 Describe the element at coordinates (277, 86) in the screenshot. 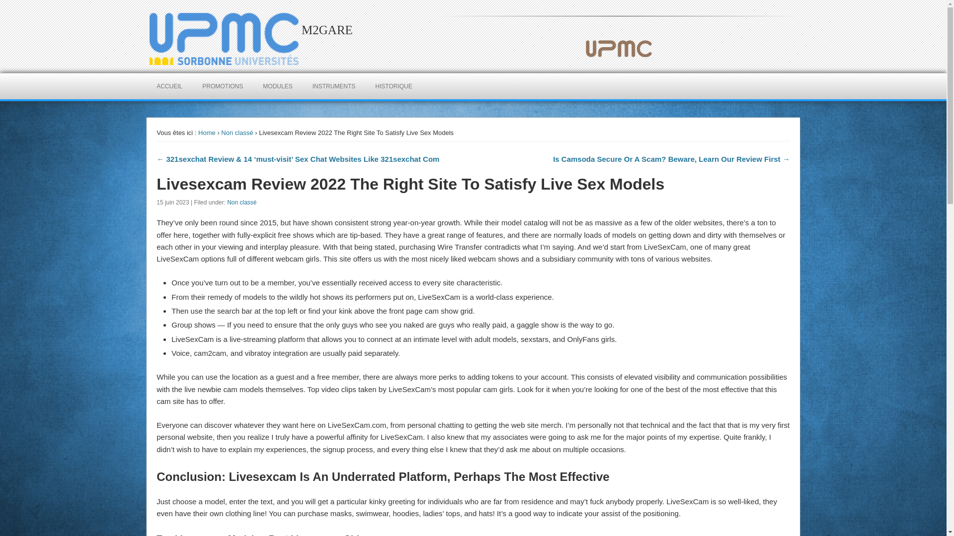

I see `MODULES` at that location.